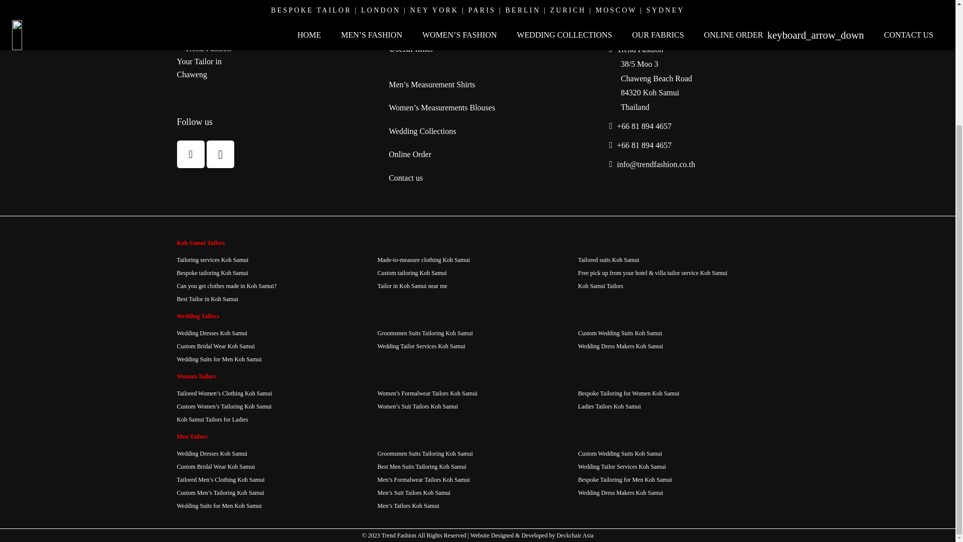  I want to click on Custom tailoring Koh Samui, so click(412, 273).